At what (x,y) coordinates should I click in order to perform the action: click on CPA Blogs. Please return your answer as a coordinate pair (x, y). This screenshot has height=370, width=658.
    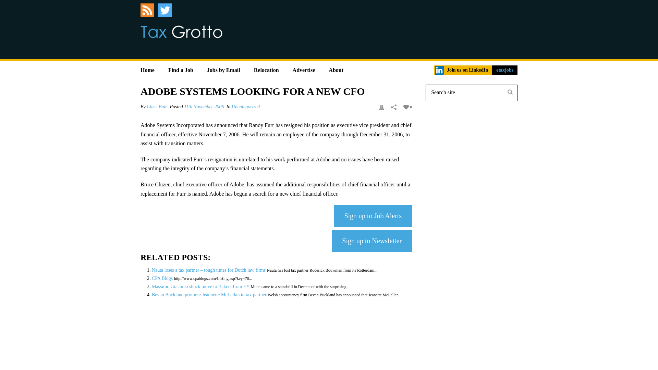
    Looking at the image, I should click on (162, 278).